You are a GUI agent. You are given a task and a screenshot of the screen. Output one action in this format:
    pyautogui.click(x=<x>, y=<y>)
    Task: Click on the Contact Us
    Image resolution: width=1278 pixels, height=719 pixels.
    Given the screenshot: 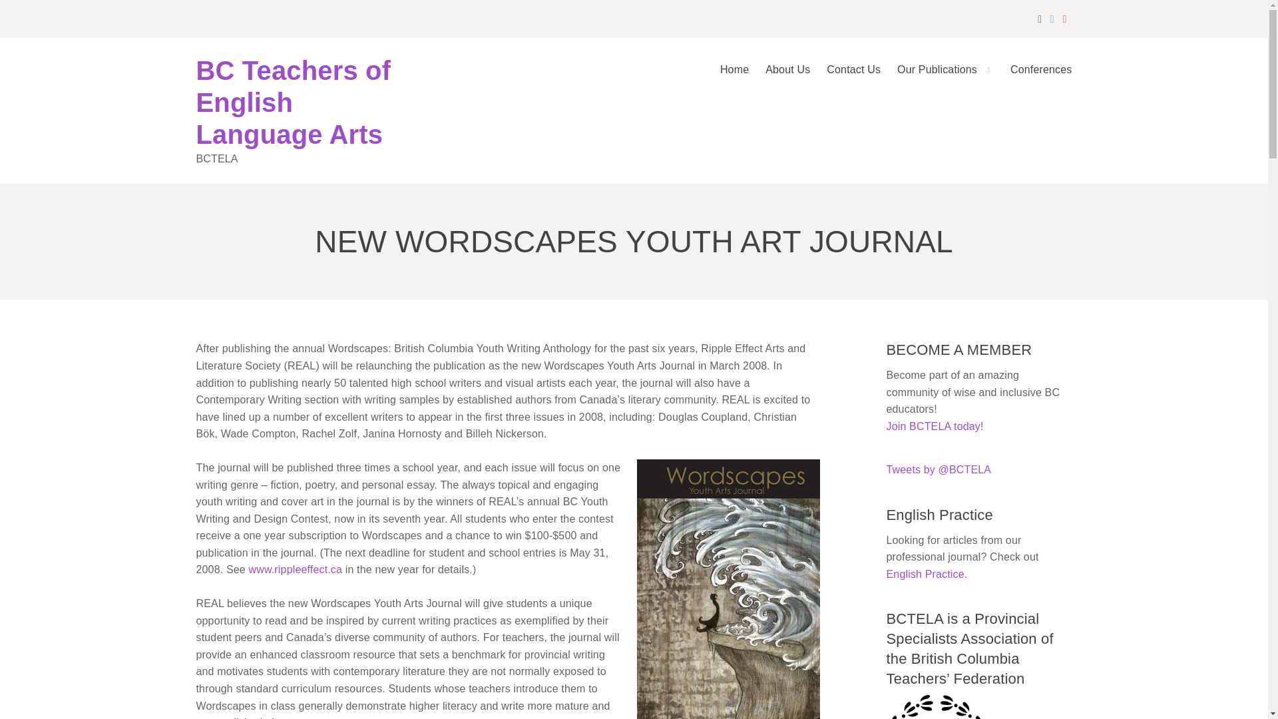 What is the action you would take?
    pyautogui.click(x=845, y=75)
    